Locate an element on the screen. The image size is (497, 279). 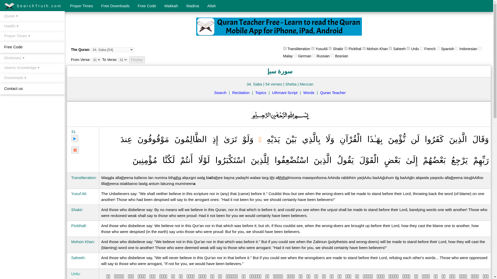
Makkah is located at coordinates (171, 6).